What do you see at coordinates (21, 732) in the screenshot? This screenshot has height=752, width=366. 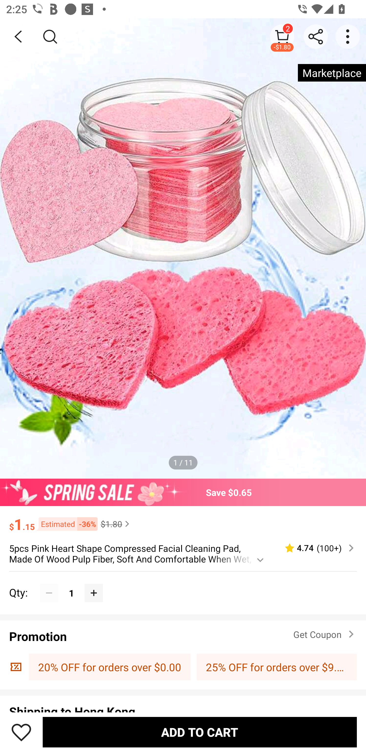 I see `Save` at bounding box center [21, 732].